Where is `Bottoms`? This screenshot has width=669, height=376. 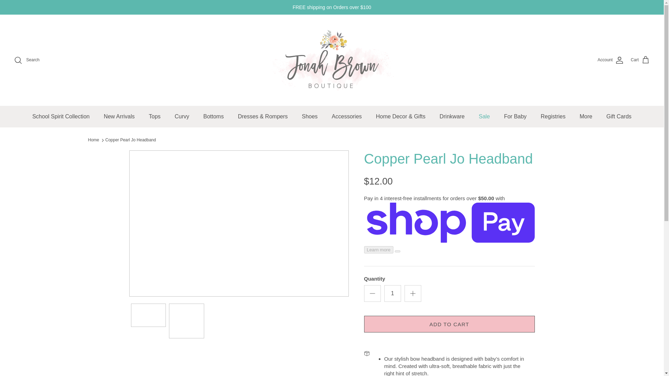 Bottoms is located at coordinates (213, 116).